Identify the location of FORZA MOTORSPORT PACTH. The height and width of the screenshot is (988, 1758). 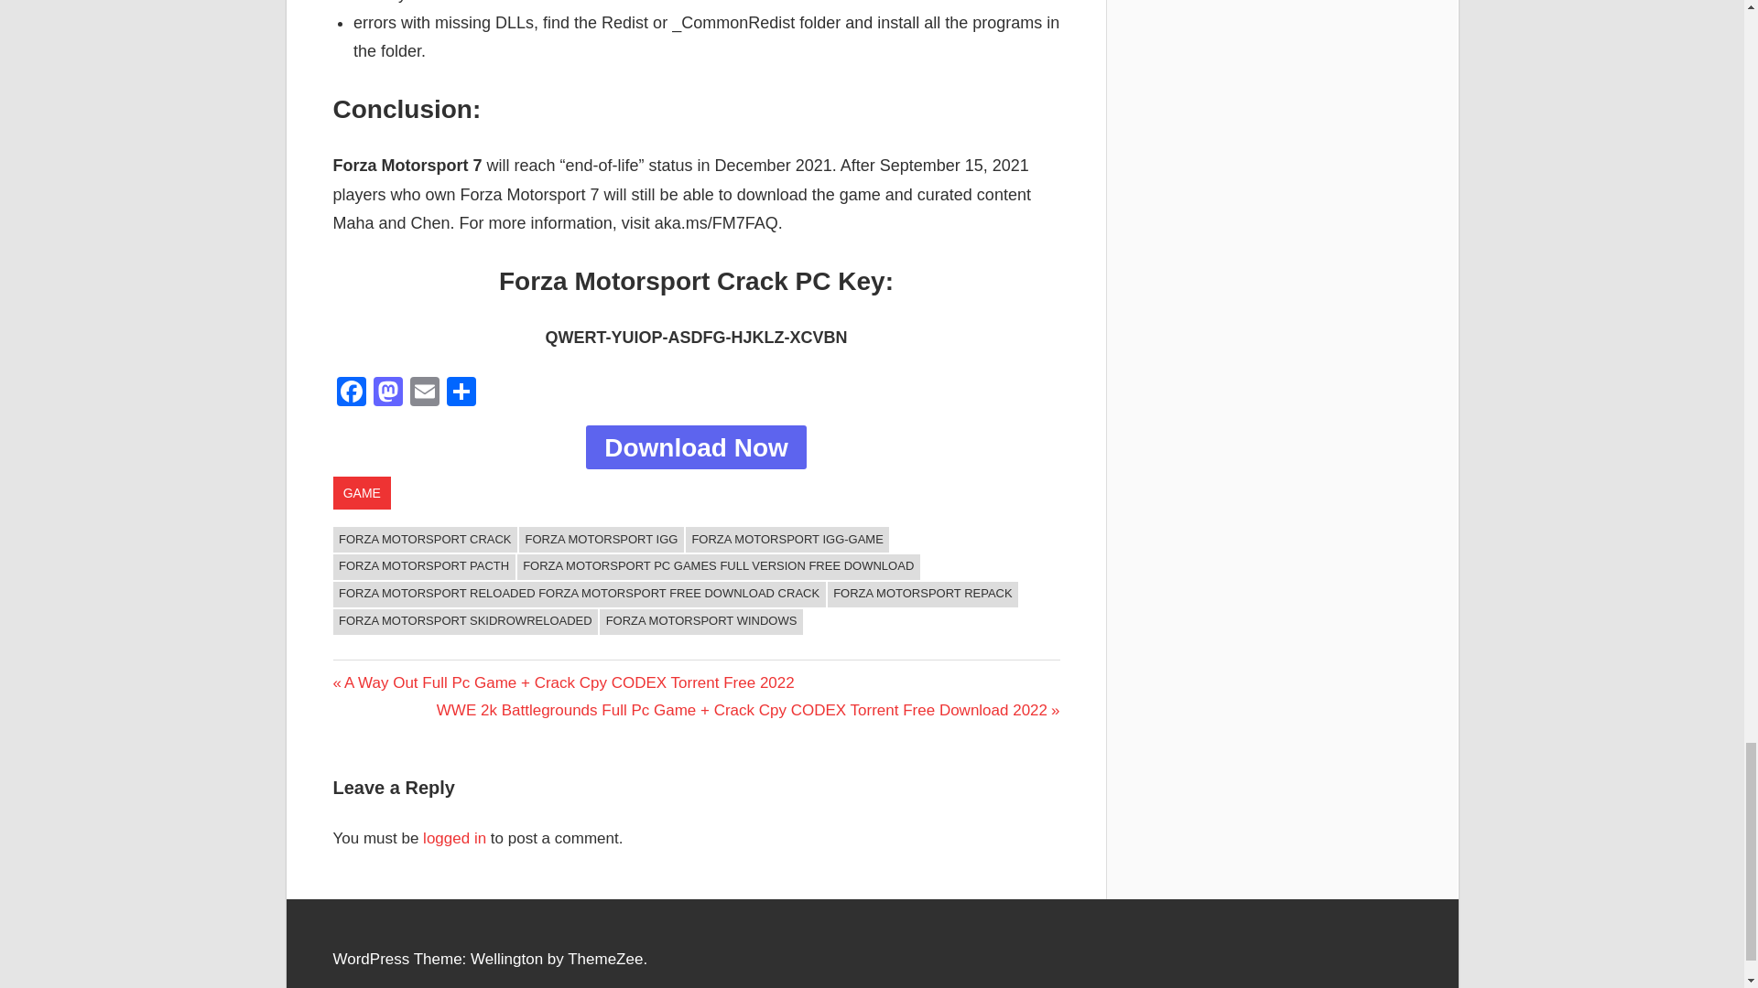
(424, 566).